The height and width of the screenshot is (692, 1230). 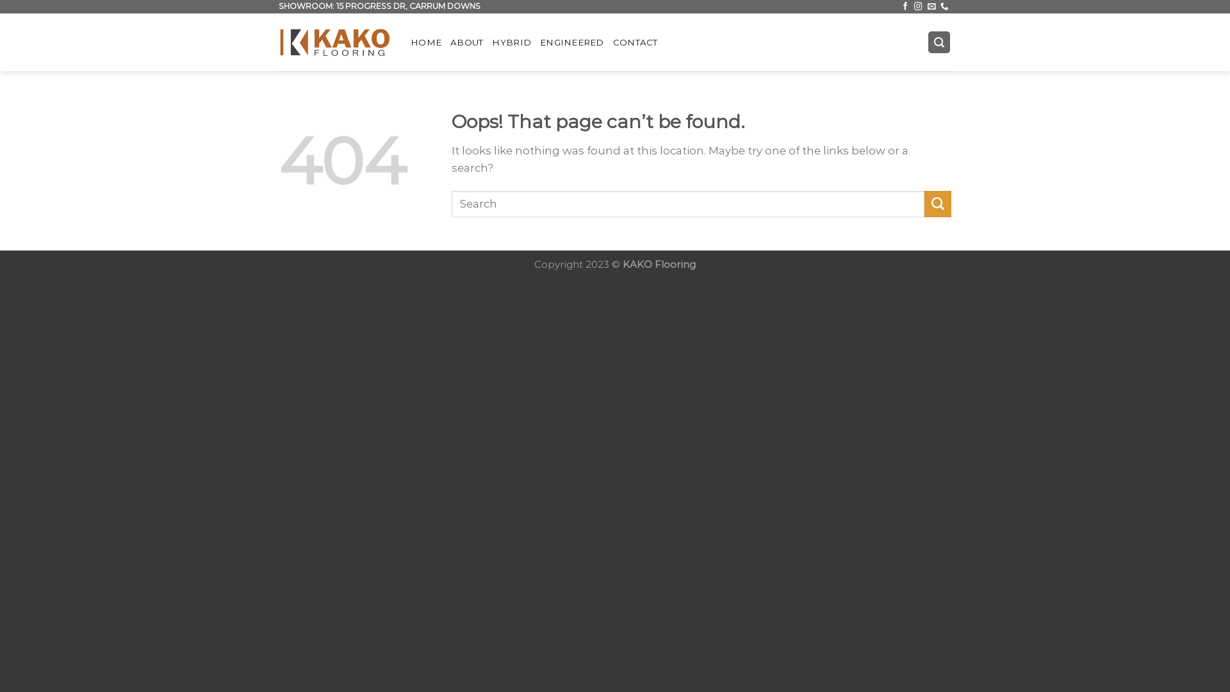 I want to click on HOME, so click(x=426, y=42).